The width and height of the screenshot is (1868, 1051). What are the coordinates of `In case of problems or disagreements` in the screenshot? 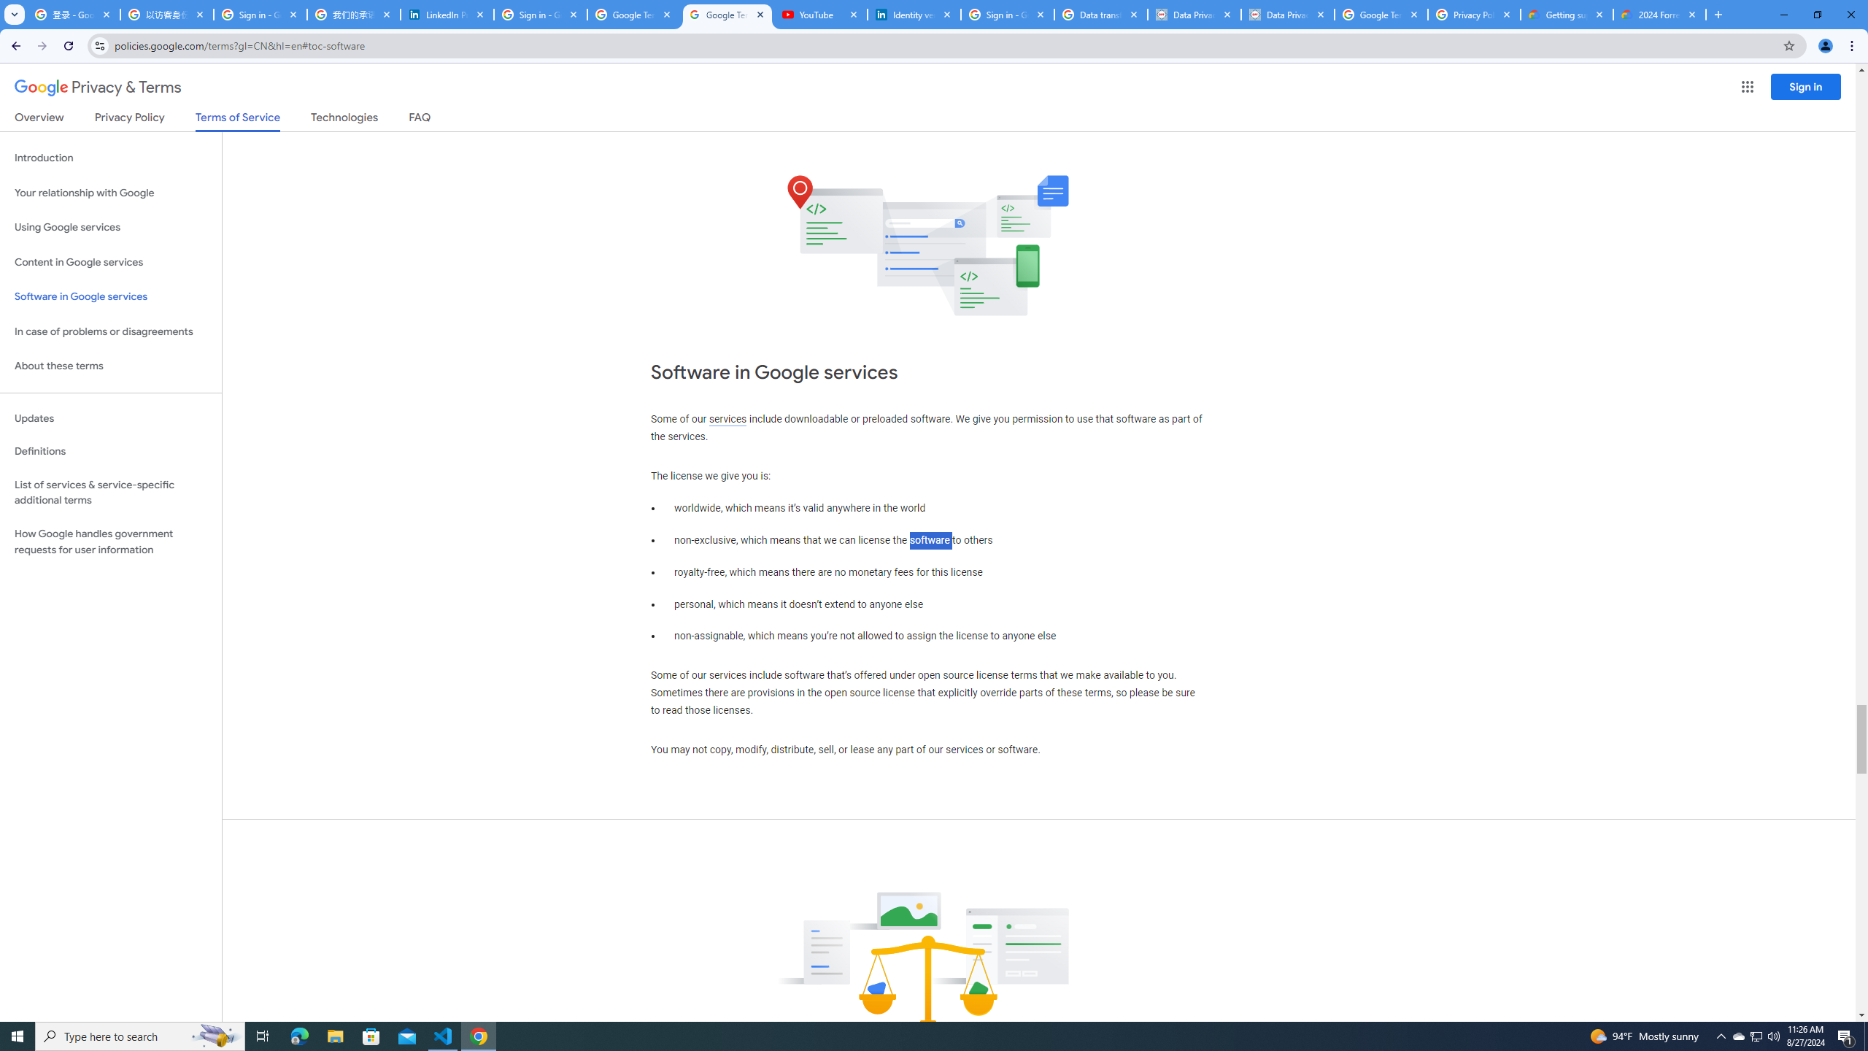 It's located at (111, 331).